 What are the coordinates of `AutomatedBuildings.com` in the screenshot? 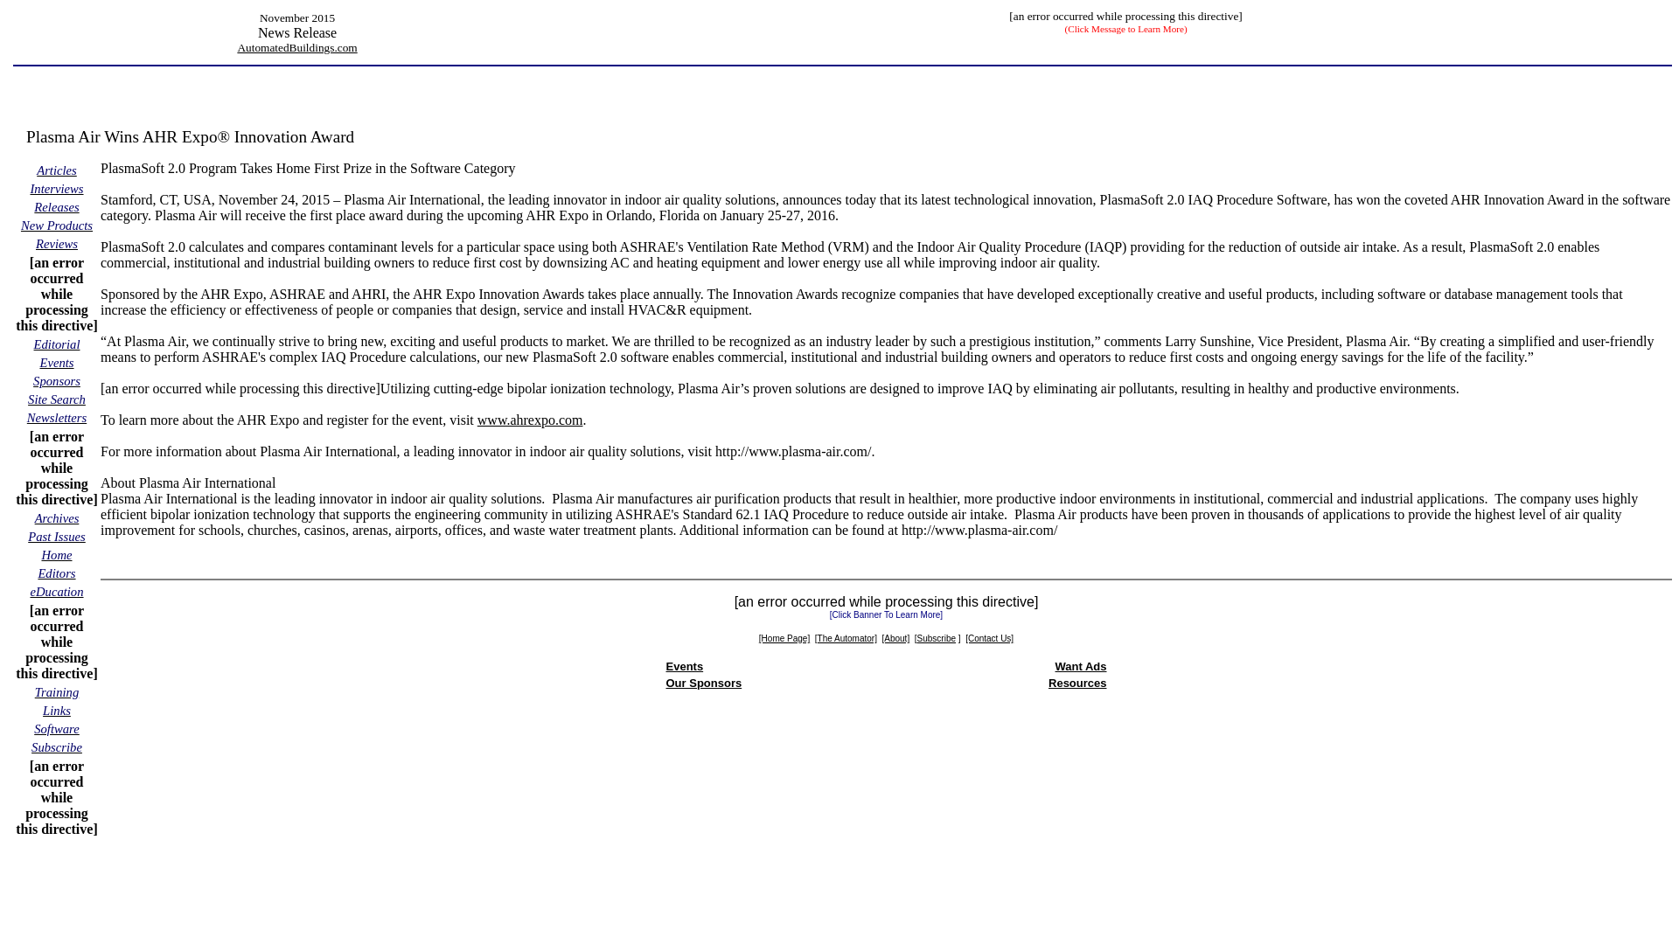 It's located at (296, 47).